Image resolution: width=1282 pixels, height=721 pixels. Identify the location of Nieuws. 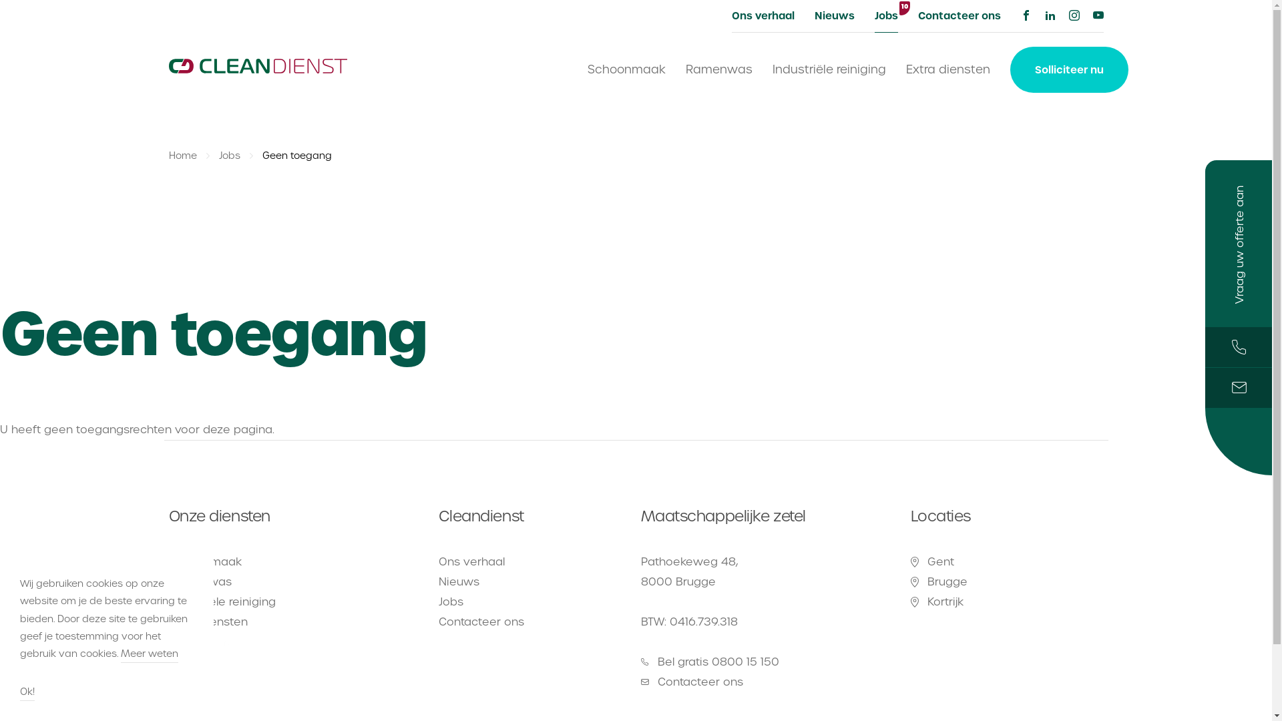
(458, 581).